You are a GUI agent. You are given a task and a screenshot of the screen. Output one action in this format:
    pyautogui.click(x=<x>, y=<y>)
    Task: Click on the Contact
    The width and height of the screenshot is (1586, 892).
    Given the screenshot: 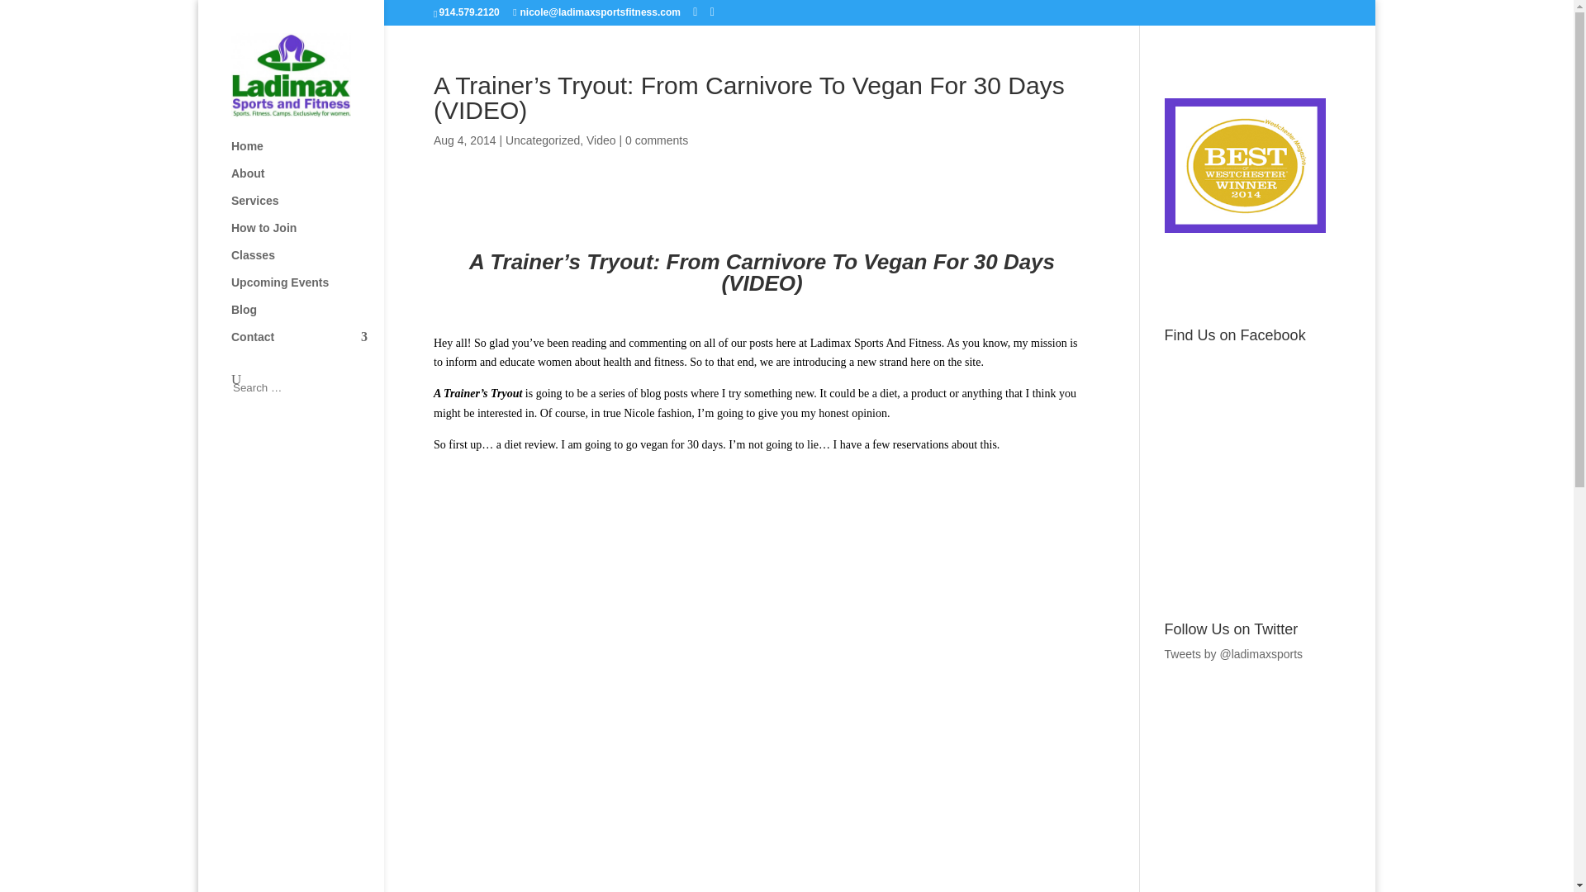 What is the action you would take?
    pyautogui.click(x=307, y=344)
    